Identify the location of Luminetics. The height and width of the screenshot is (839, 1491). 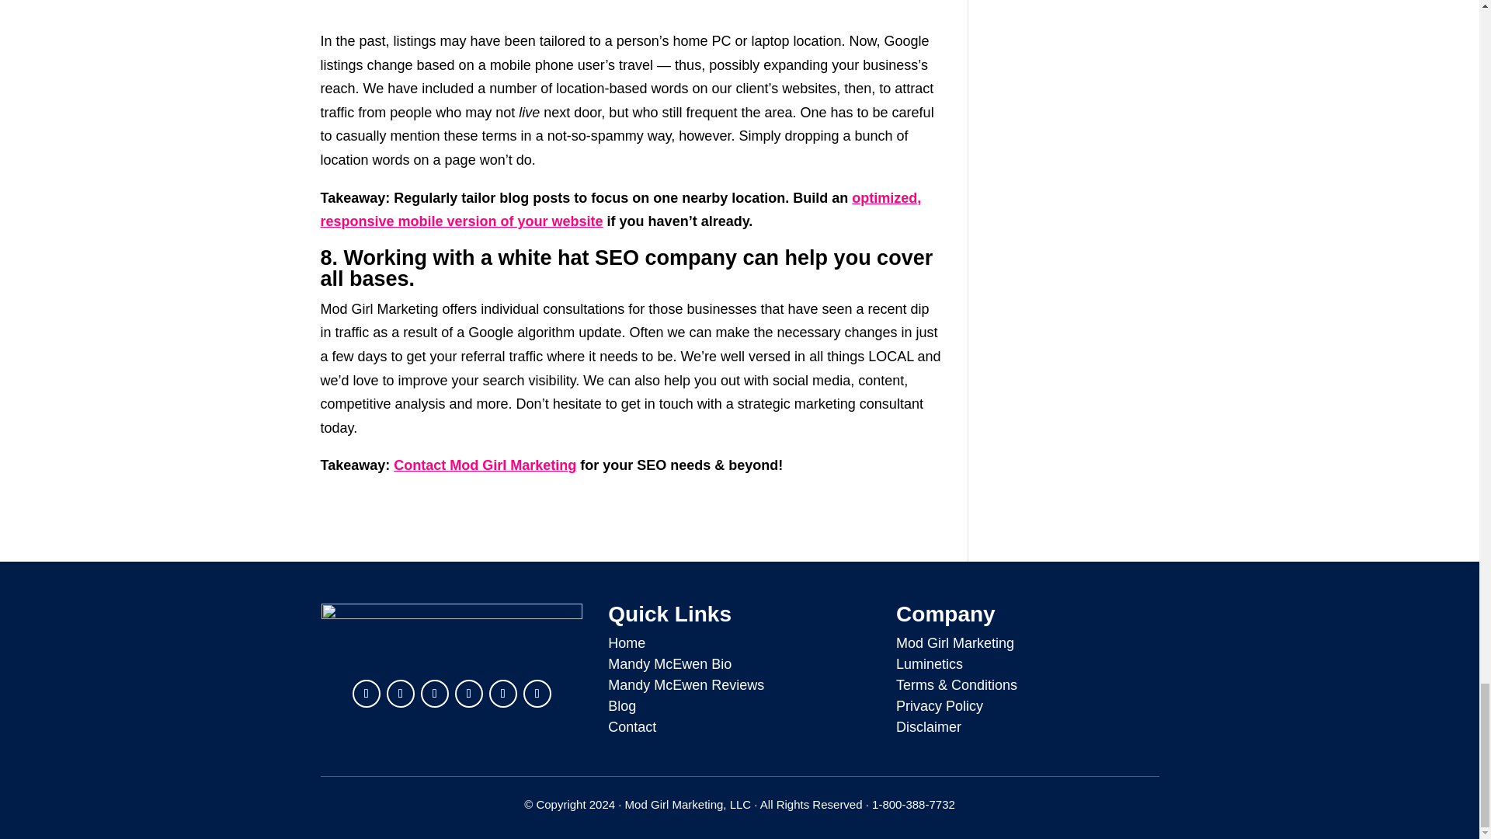
(929, 663).